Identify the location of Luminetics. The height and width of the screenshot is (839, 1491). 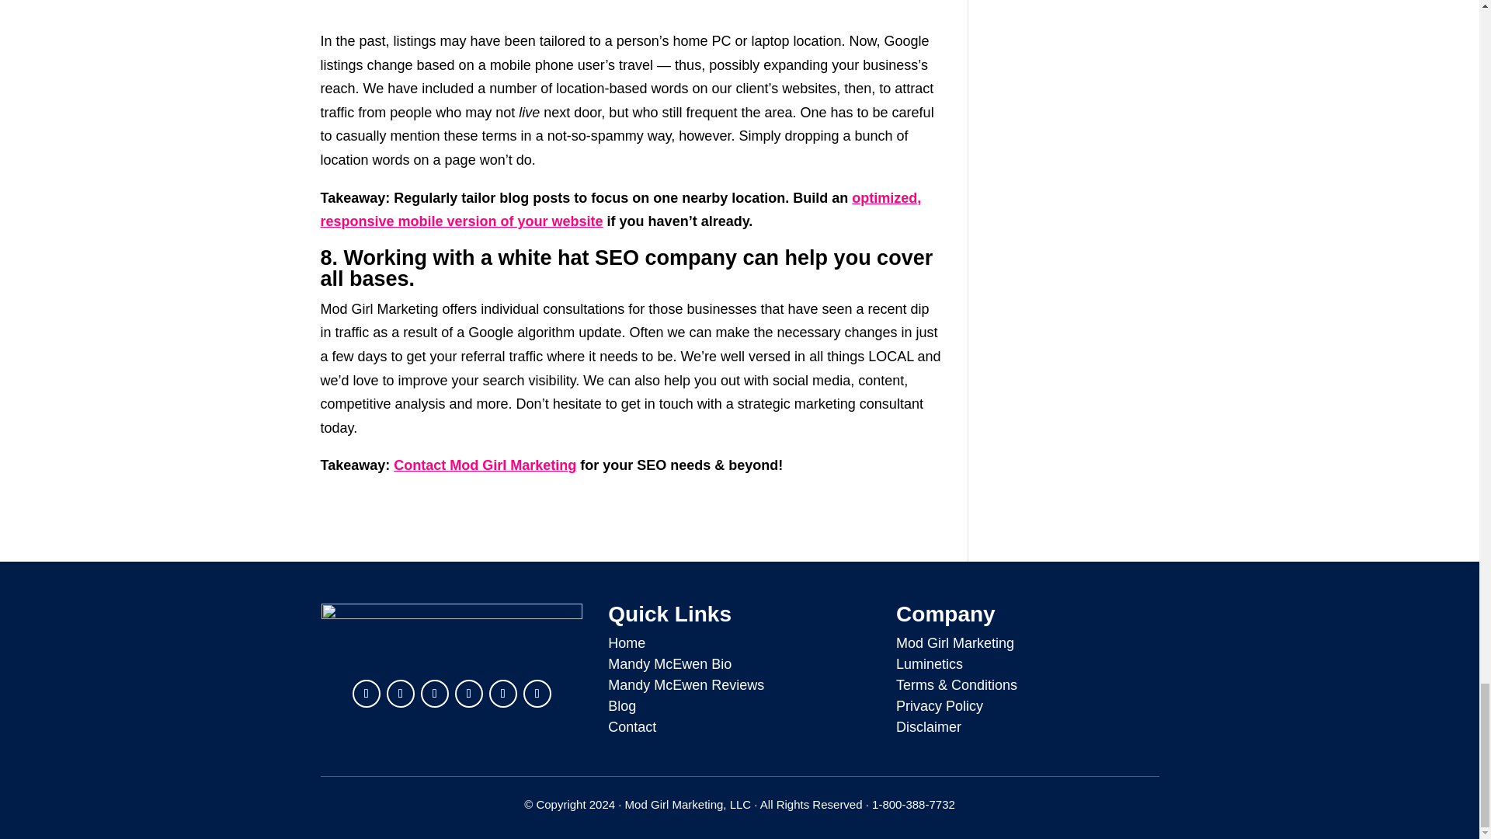
(929, 663).